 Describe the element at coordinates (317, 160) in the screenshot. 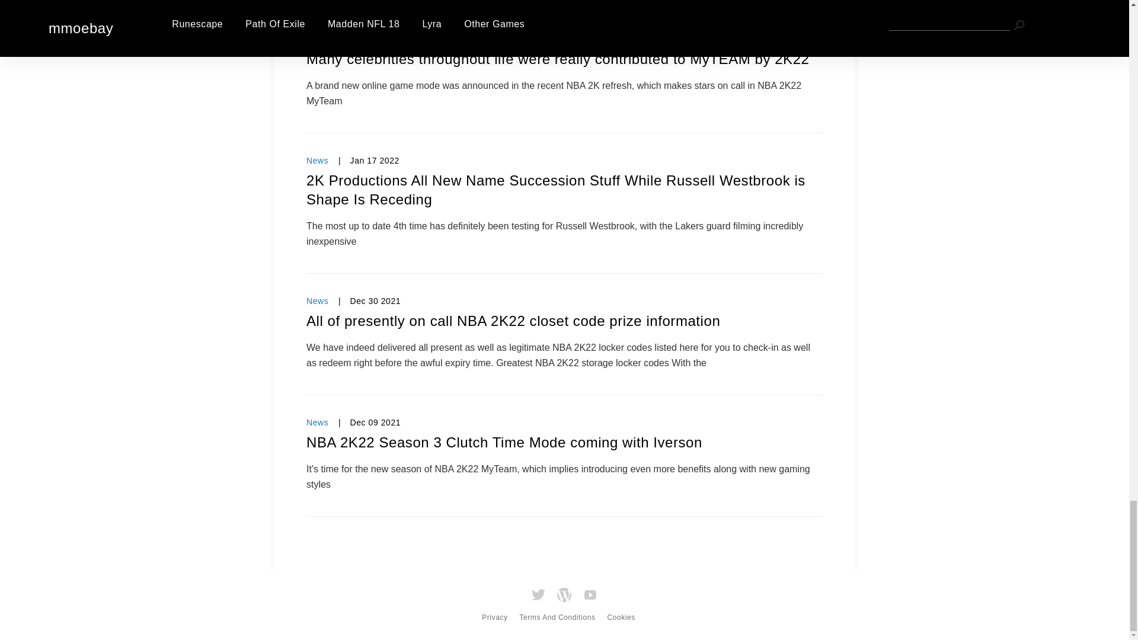

I see `News` at that location.